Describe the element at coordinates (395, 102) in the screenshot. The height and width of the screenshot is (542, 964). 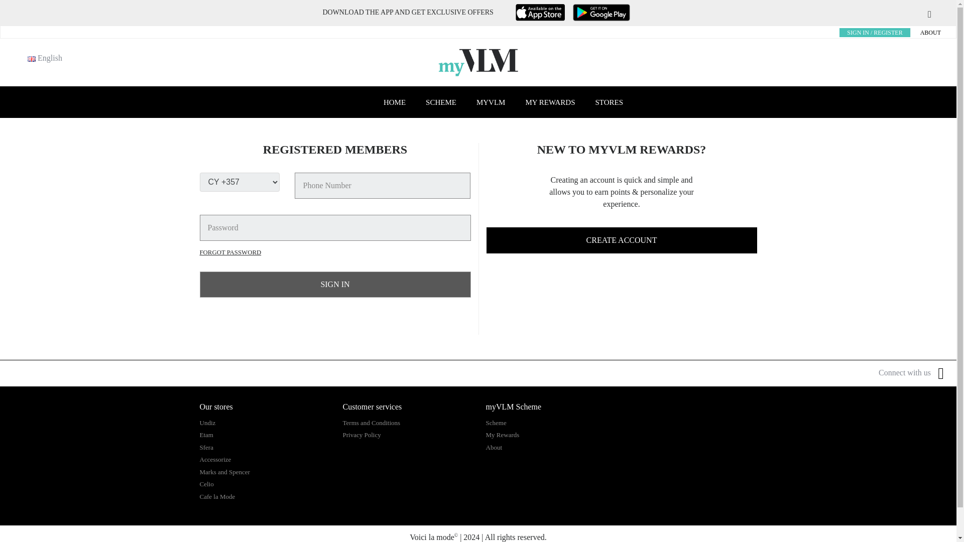
I see `HOME` at that location.